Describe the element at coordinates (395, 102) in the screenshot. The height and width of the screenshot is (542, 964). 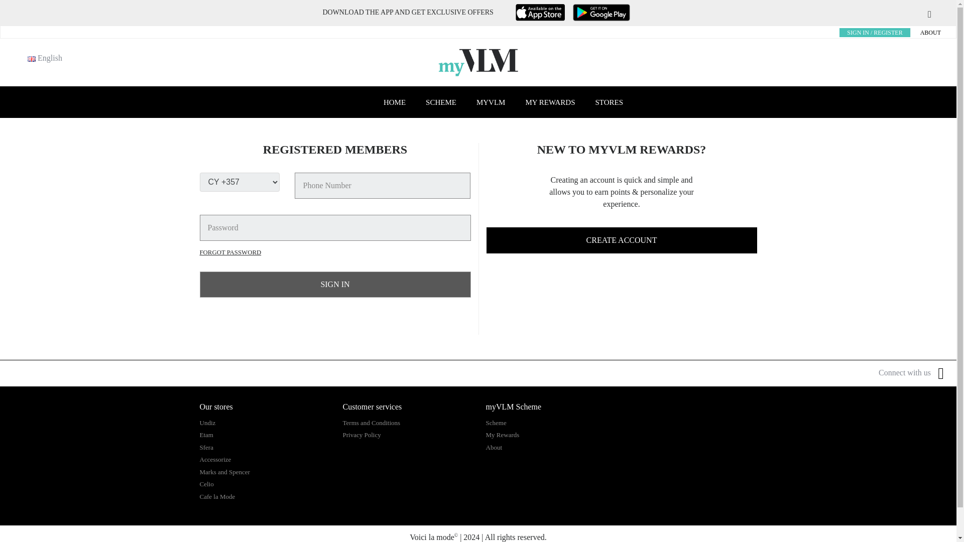
I see `HOME` at that location.